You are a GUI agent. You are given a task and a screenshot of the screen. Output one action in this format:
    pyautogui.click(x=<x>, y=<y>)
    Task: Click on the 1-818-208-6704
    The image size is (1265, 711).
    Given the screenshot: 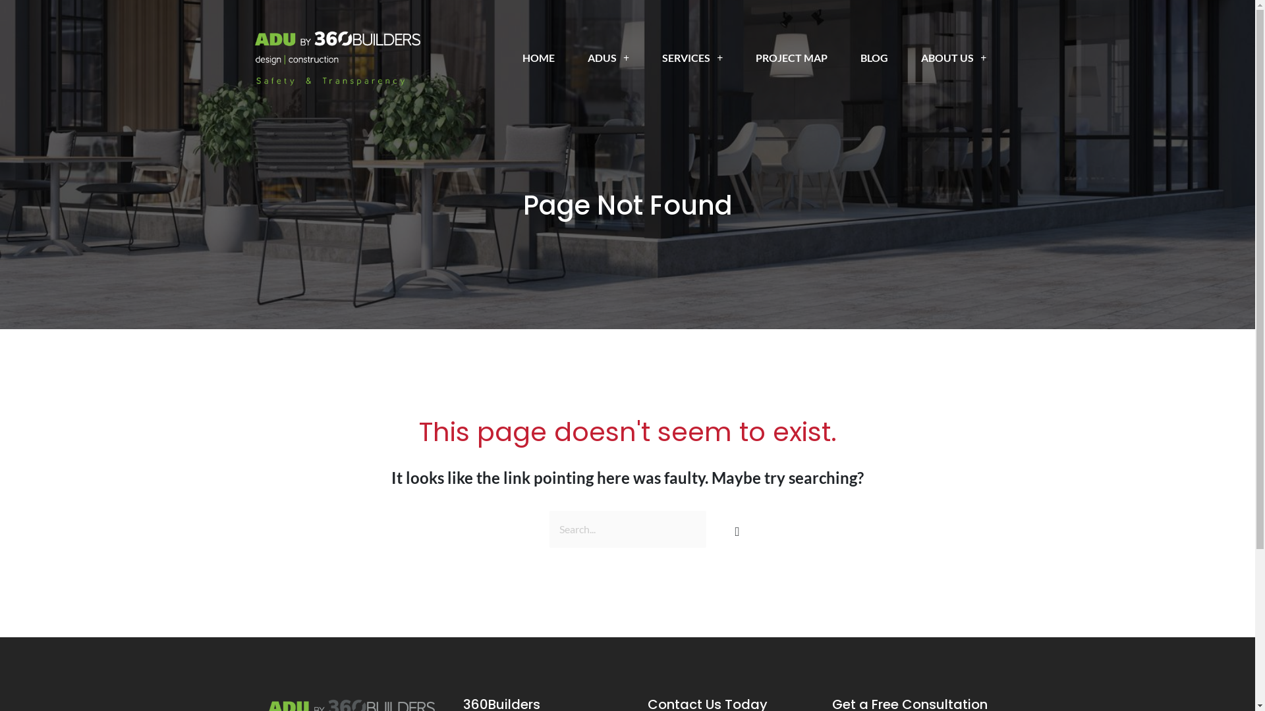 What is the action you would take?
    pyautogui.click(x=756, y=14)
    